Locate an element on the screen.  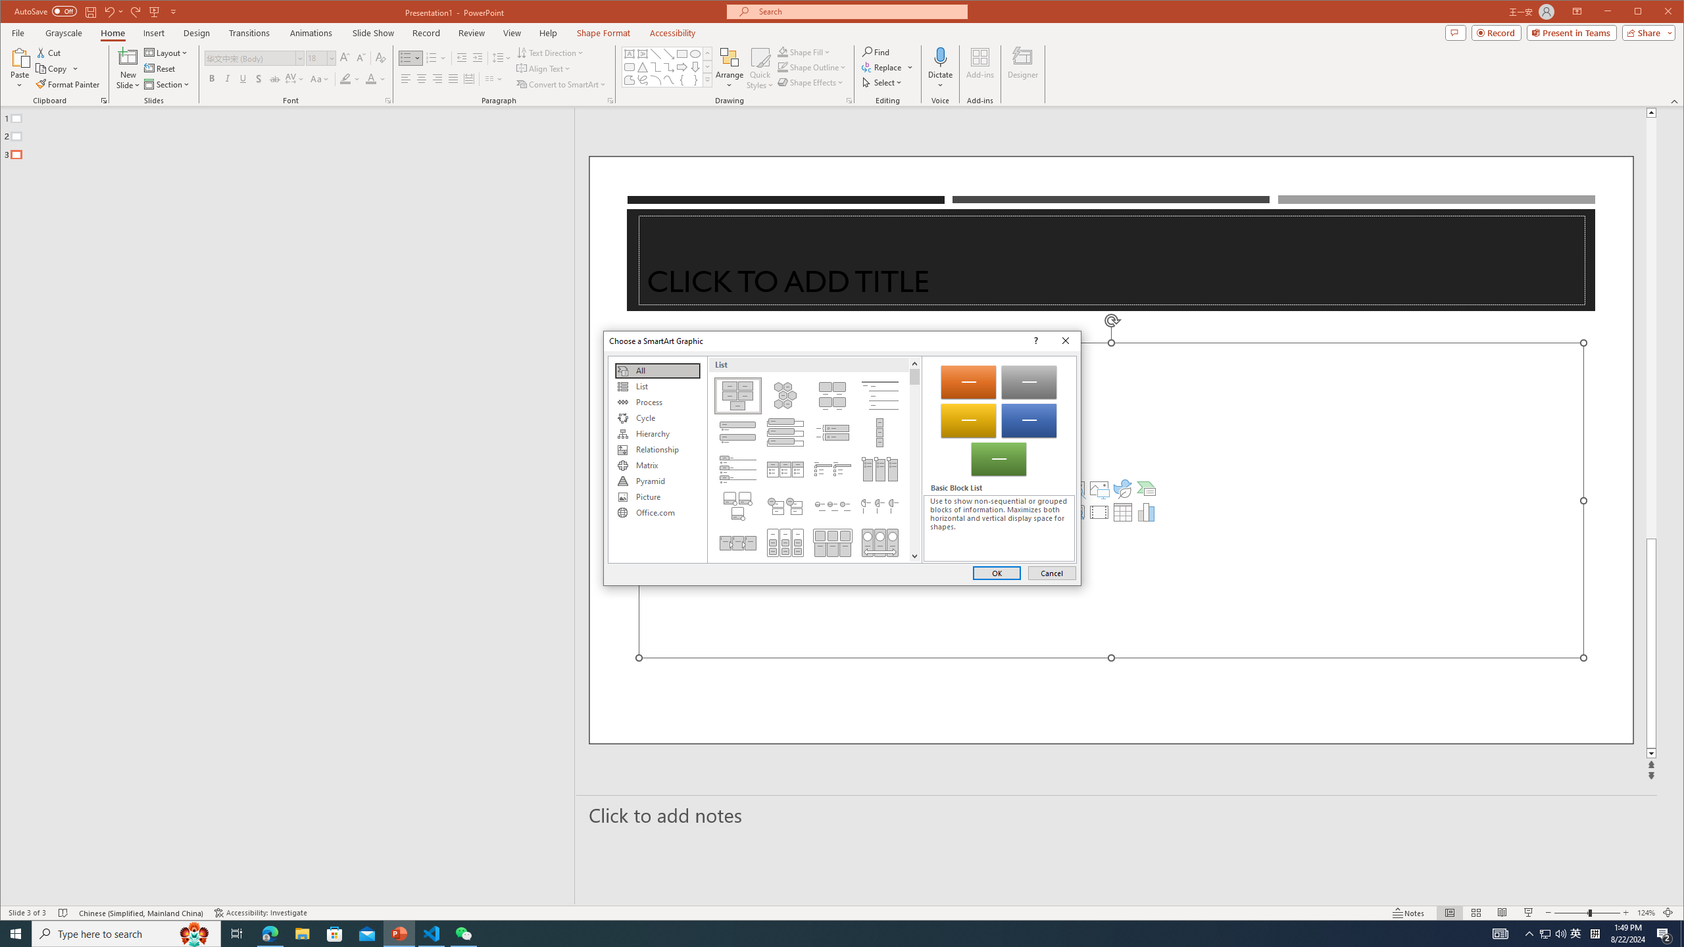
Increasing Circle Process is located at coordinates (833, 506).